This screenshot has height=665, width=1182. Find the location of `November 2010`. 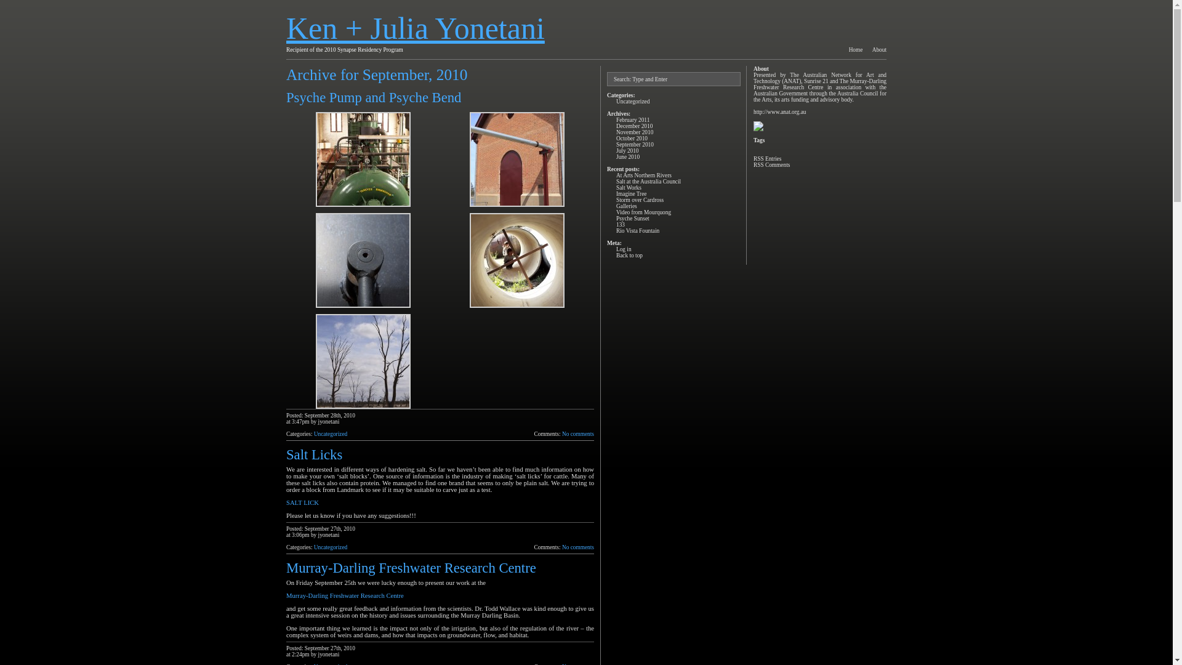

November 2010 is located at coordinates (635, 132).